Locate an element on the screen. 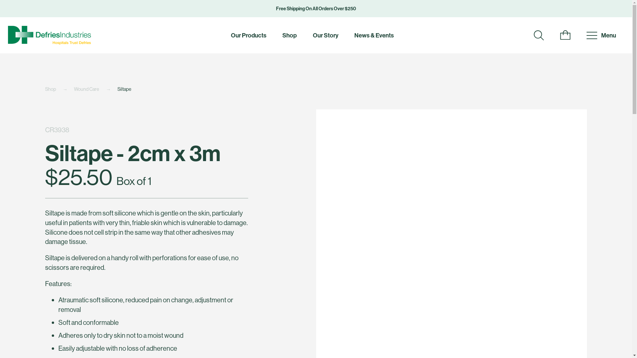 The height and width of the screenshot is (358, 637). Wound Care is located at coordinates (96, 89).